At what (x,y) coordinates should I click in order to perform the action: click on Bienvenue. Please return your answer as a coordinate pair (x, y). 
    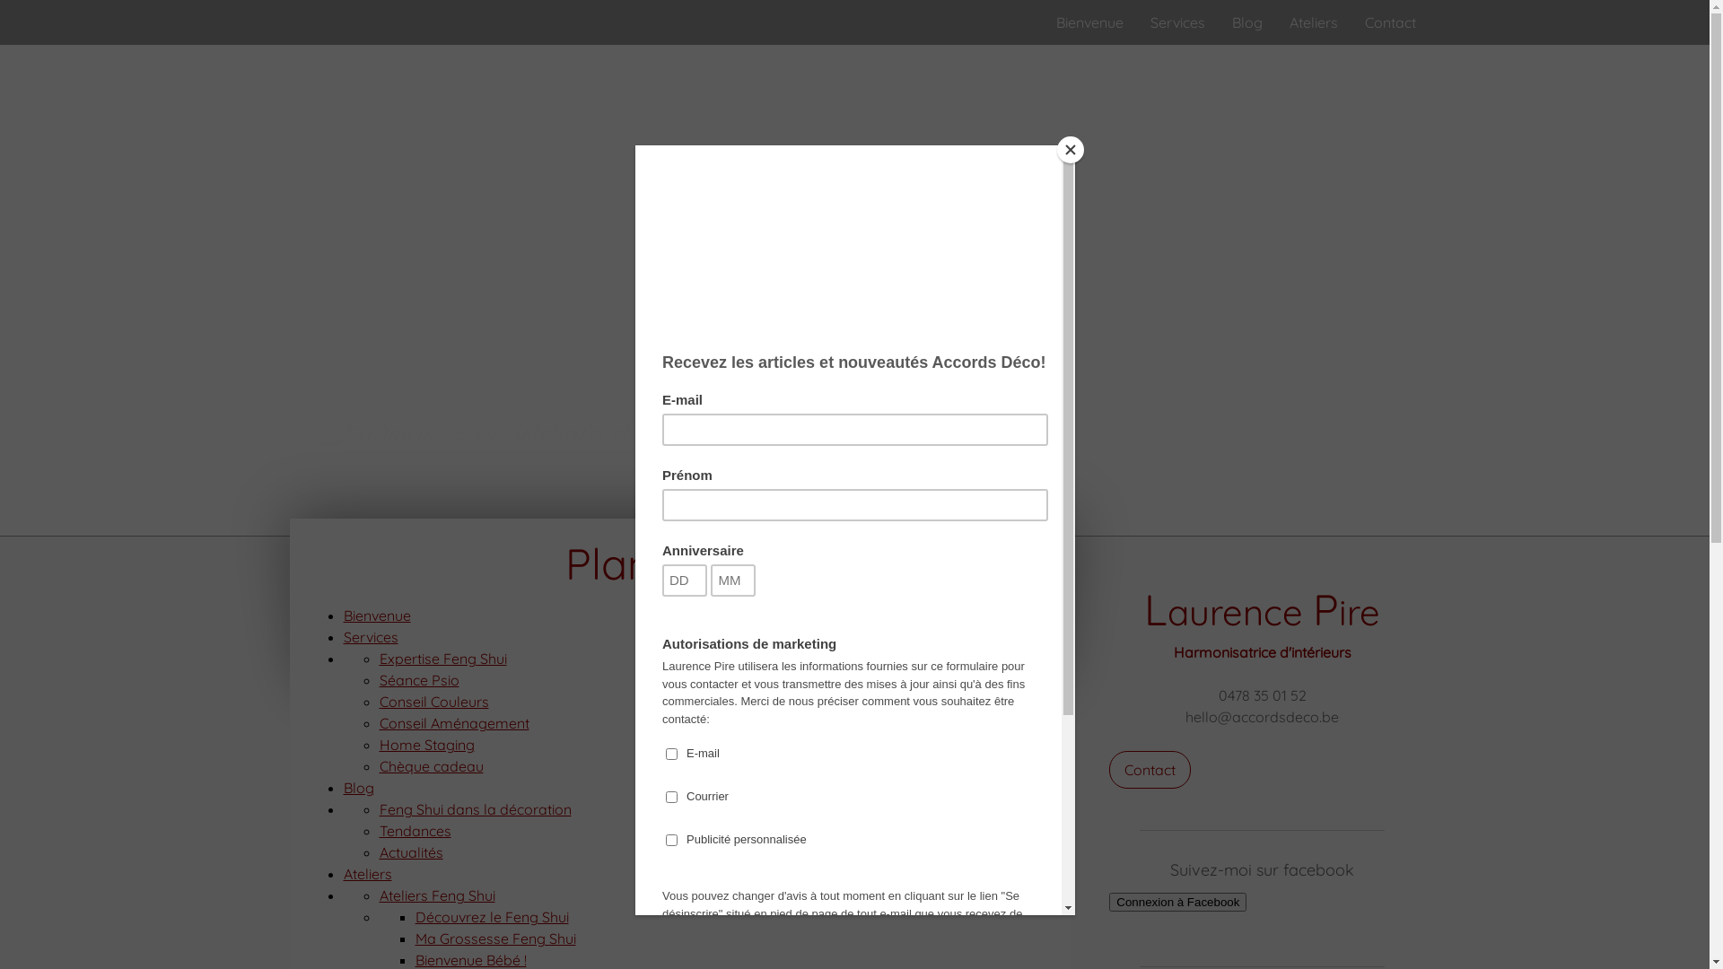
    Looking at the image, I should click on (377, 615).